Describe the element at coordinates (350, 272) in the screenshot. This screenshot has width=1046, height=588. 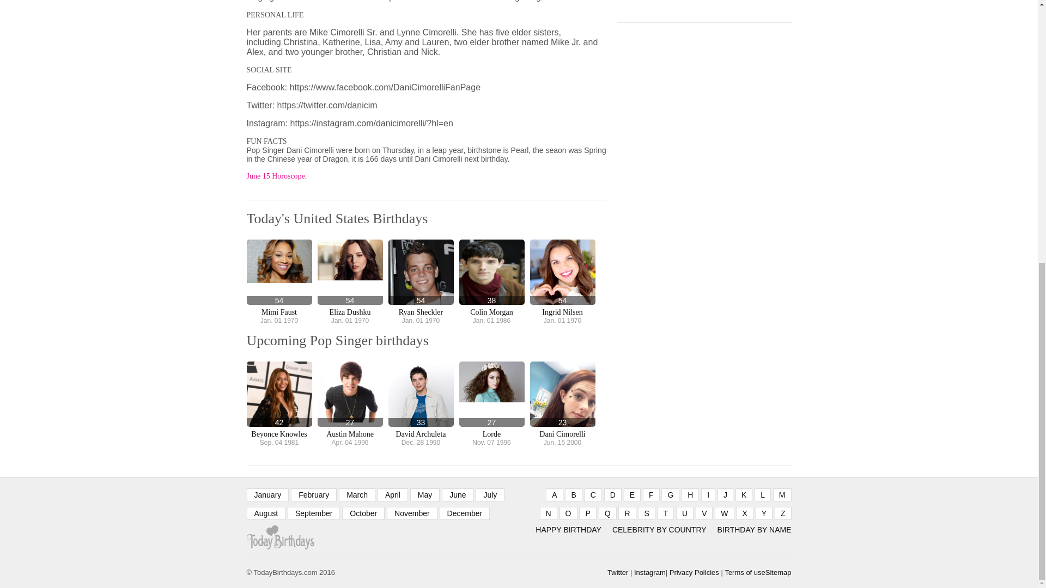
I see `54` at that location.